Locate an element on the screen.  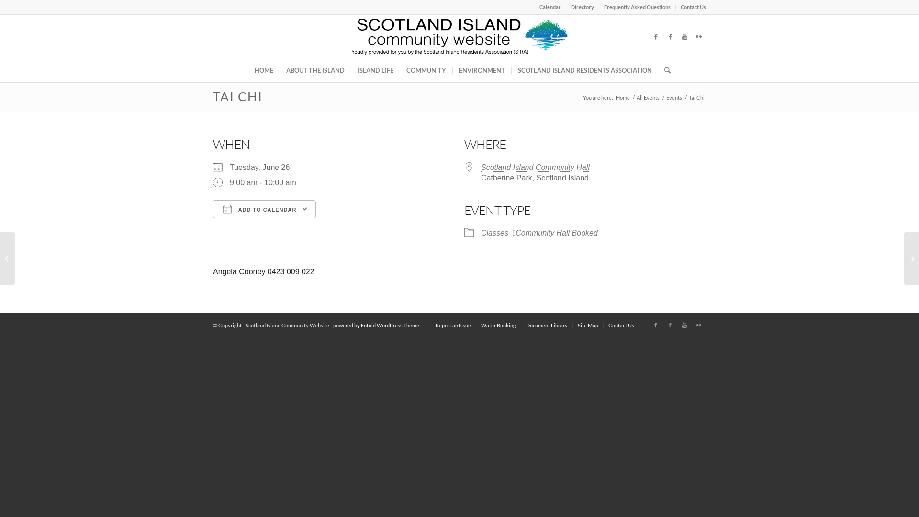
ISLAND LIFE is located at coordinates (375, 70).